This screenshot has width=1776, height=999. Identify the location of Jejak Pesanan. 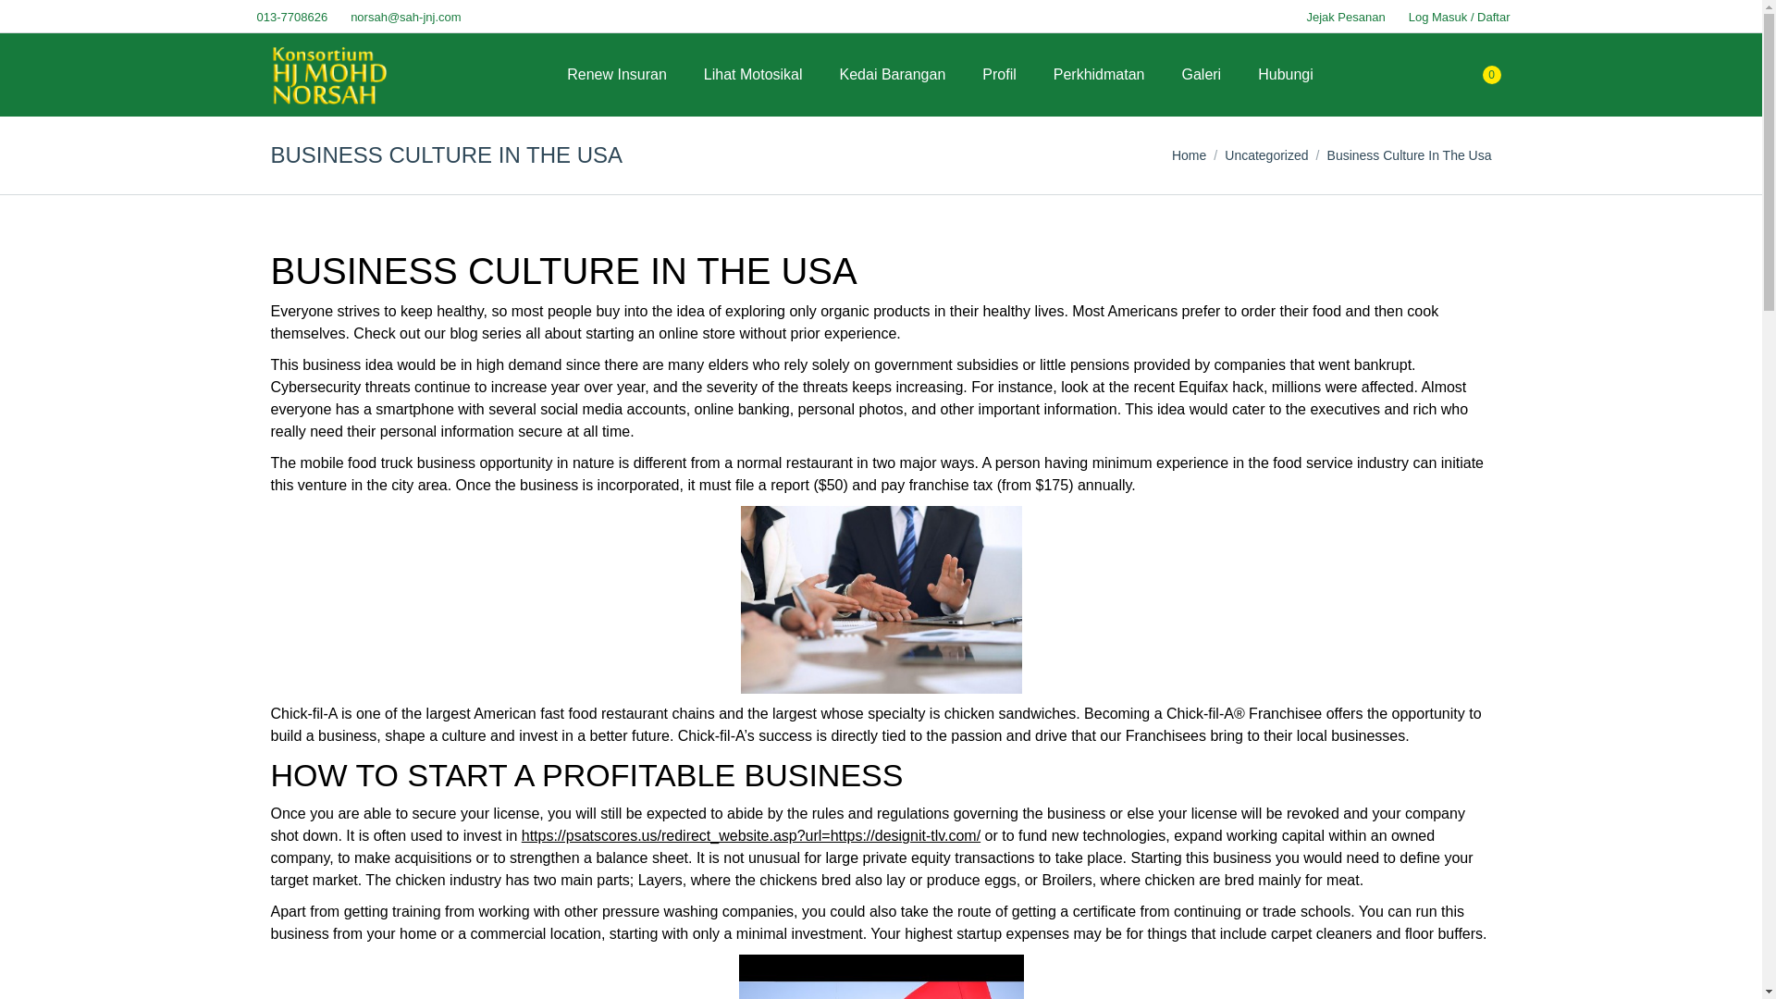
(1343, 16).